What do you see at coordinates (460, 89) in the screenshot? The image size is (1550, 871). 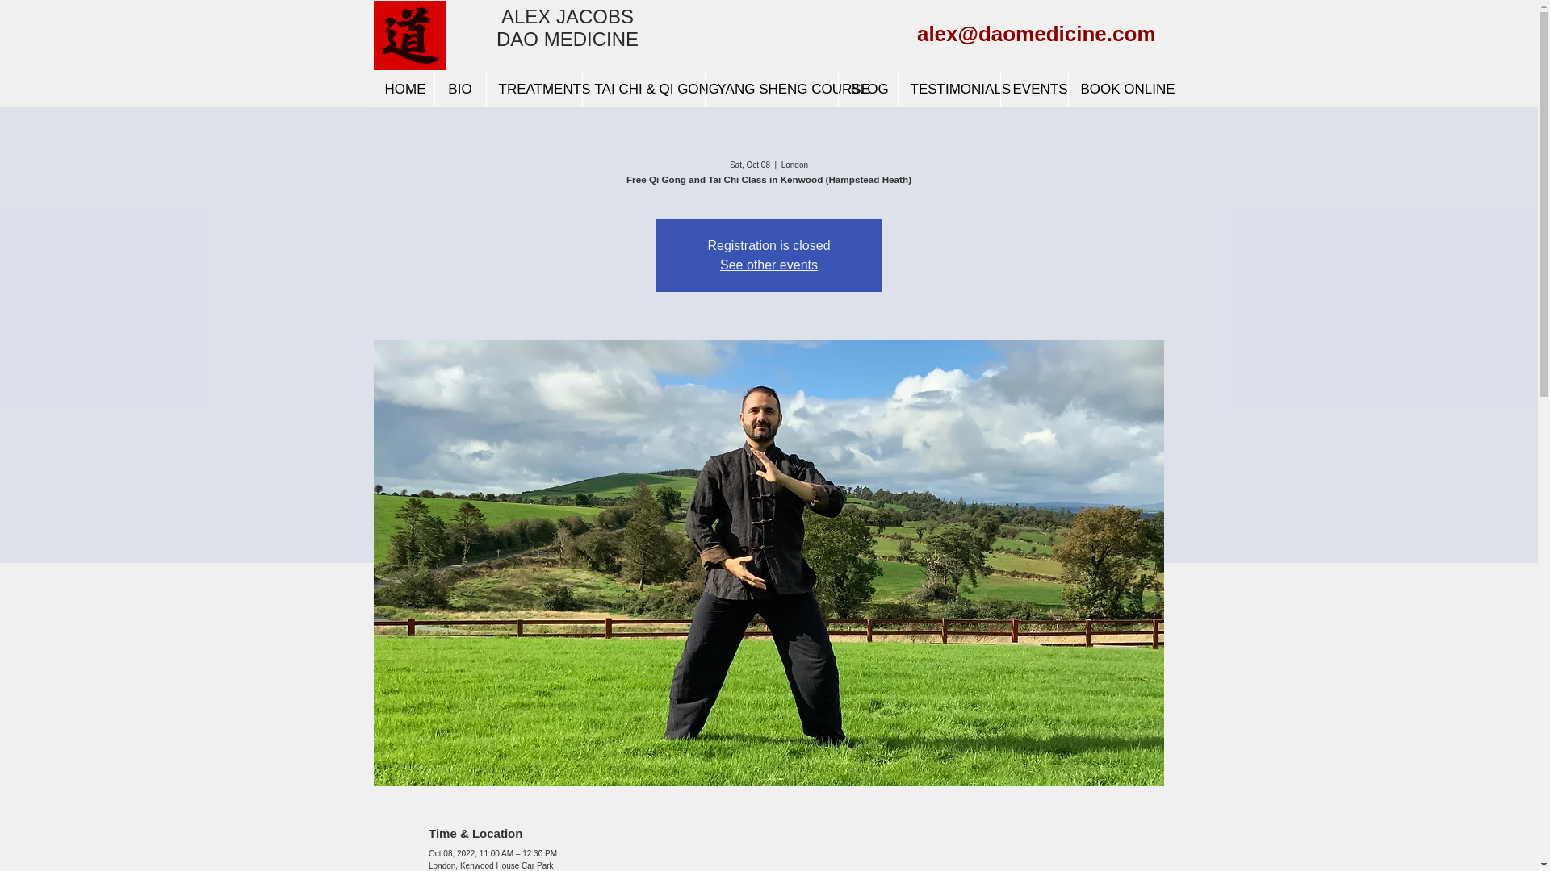 I see `BIO` at bounding box center [460, 89].